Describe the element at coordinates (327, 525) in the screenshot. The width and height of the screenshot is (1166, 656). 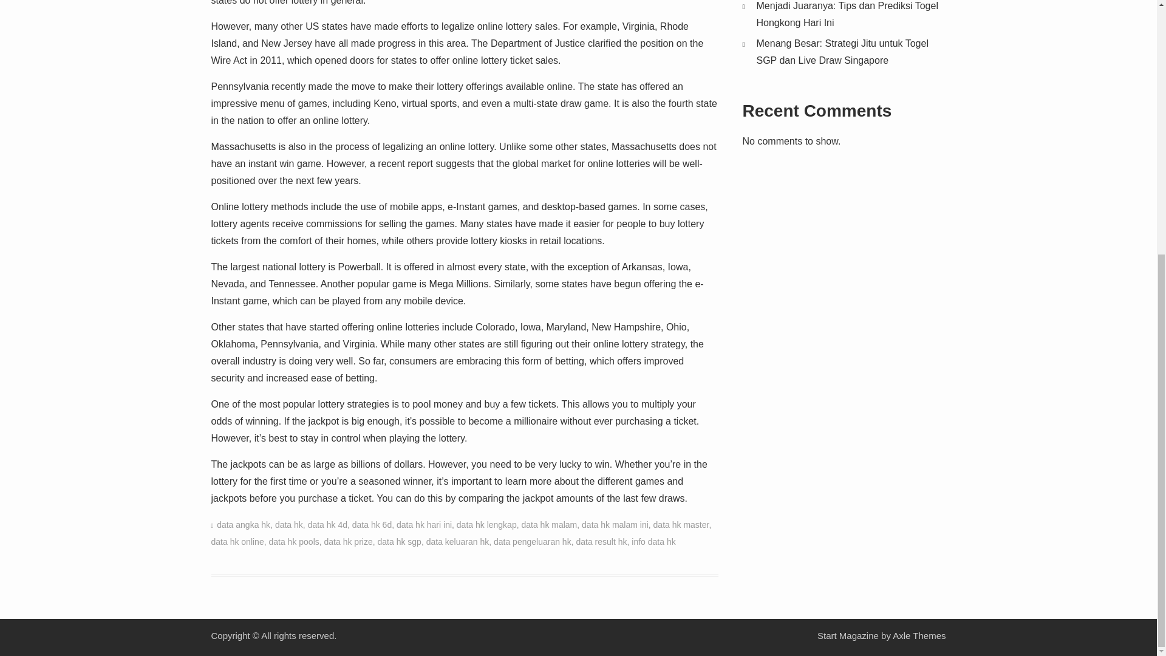
I see `data hk 4d` at that location.